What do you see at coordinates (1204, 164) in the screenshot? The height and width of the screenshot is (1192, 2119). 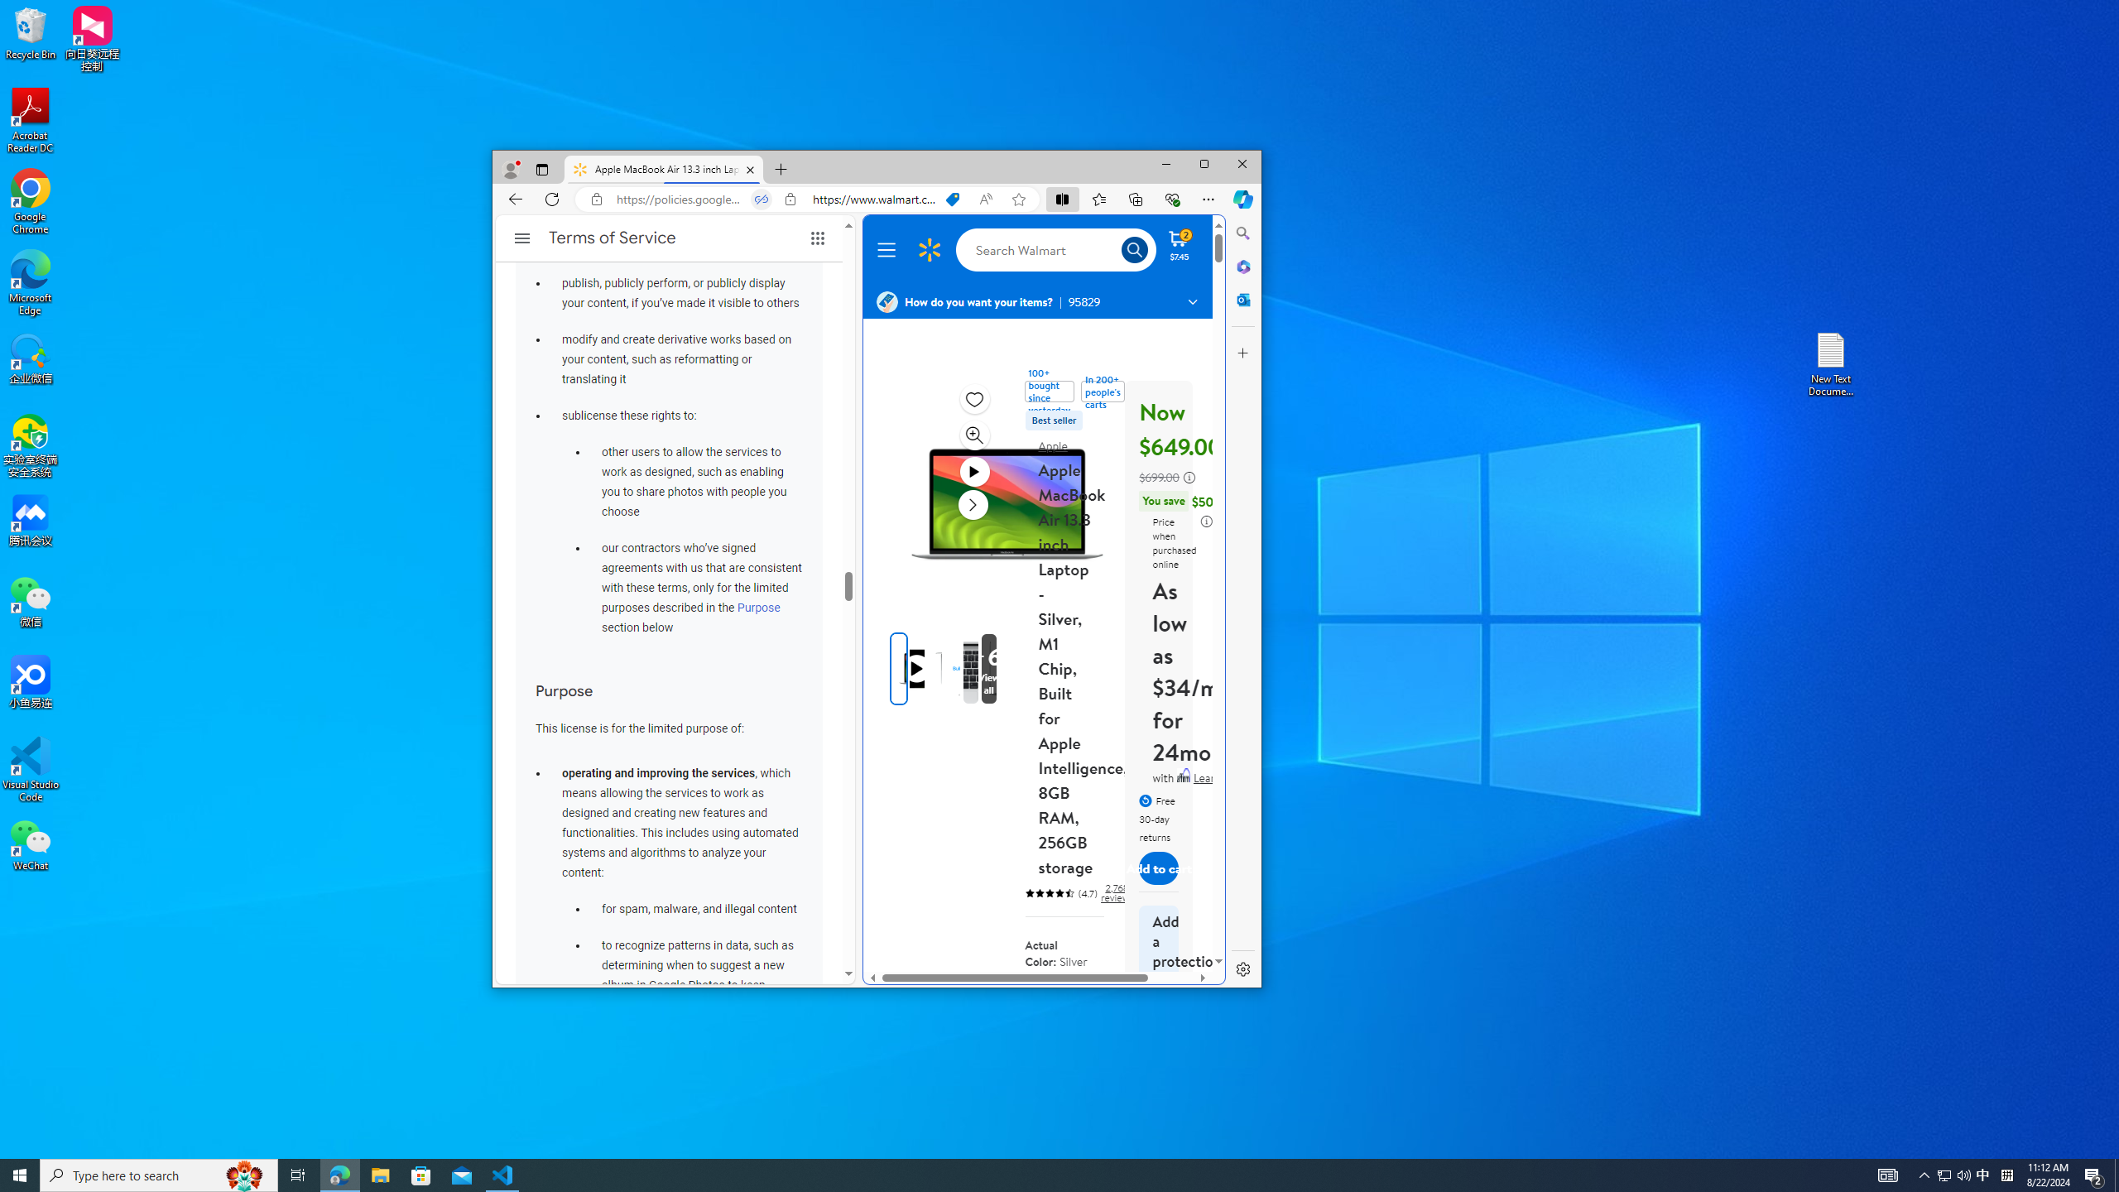 I see `Maximize` at bounding box center [1204, 164].